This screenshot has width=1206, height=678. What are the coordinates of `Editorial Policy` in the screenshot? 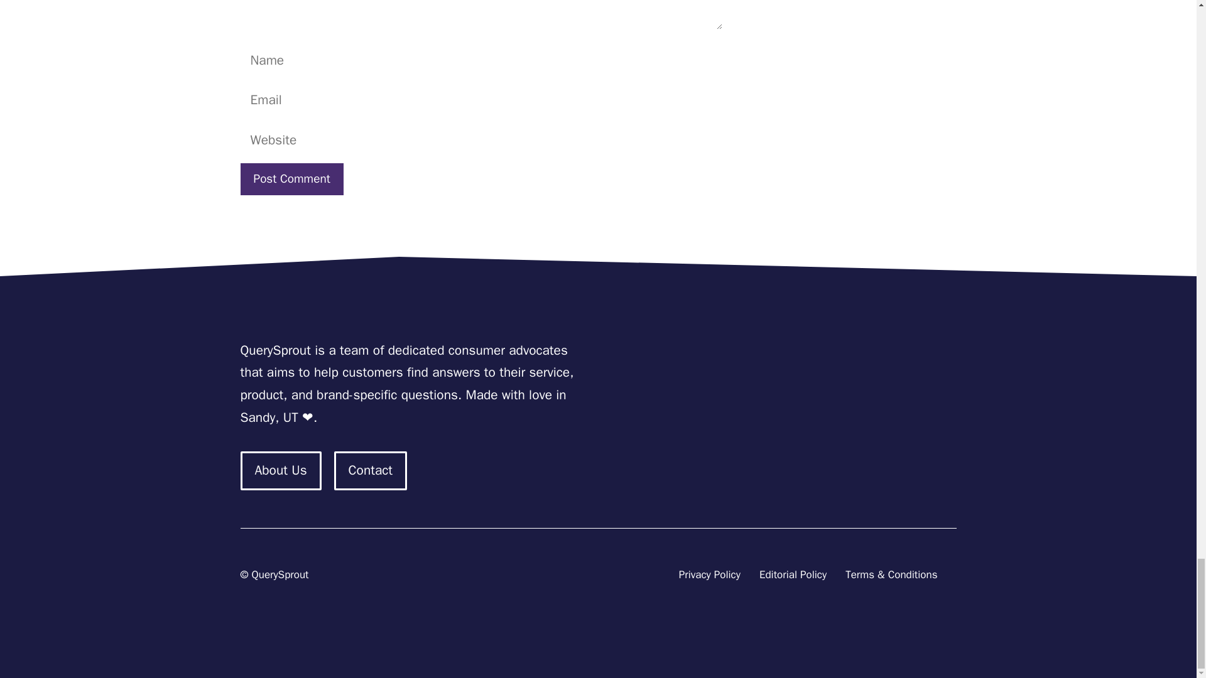 It's located at (793, 575).